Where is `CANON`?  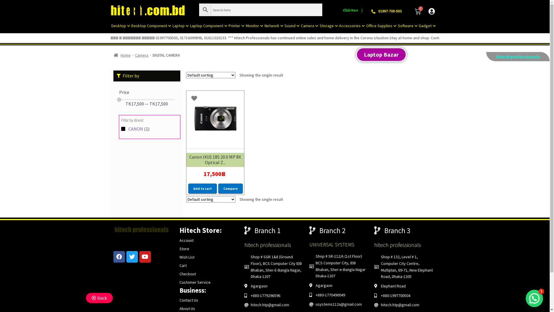 CANON is located at coordinates (136, 129).